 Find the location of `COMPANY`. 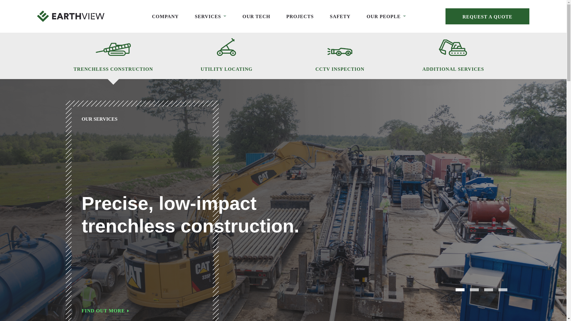

COMPANY is located at coordinates (165, 17).